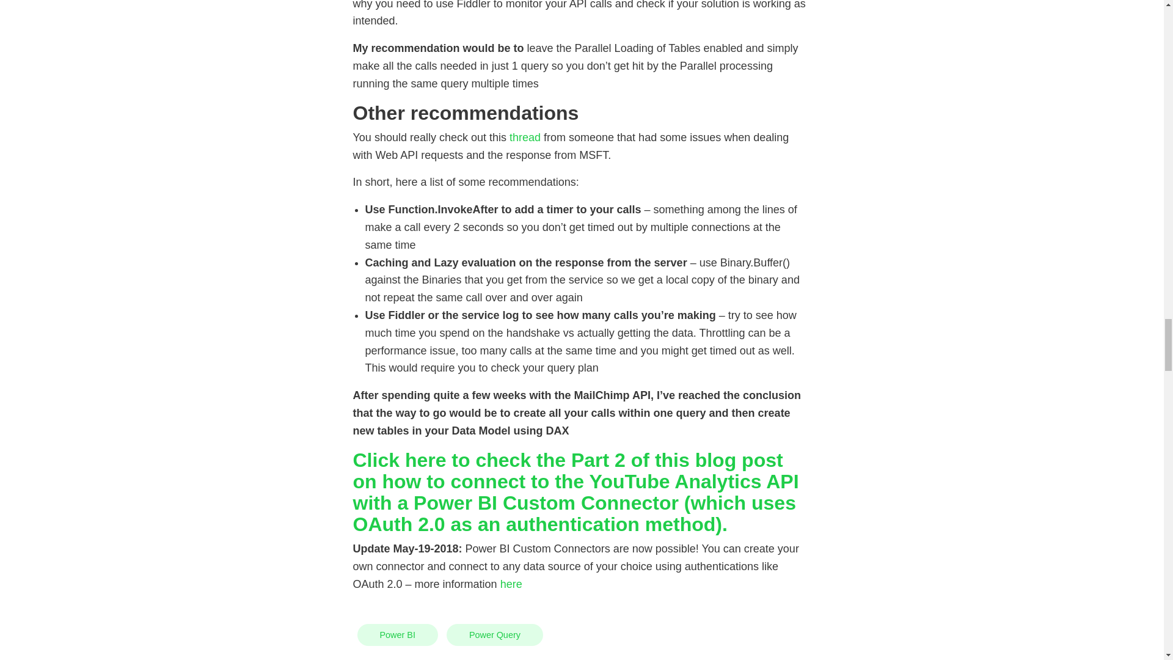  Describe the element at coordinates (525, 137) in the screenshot. I see `thread` at that location.